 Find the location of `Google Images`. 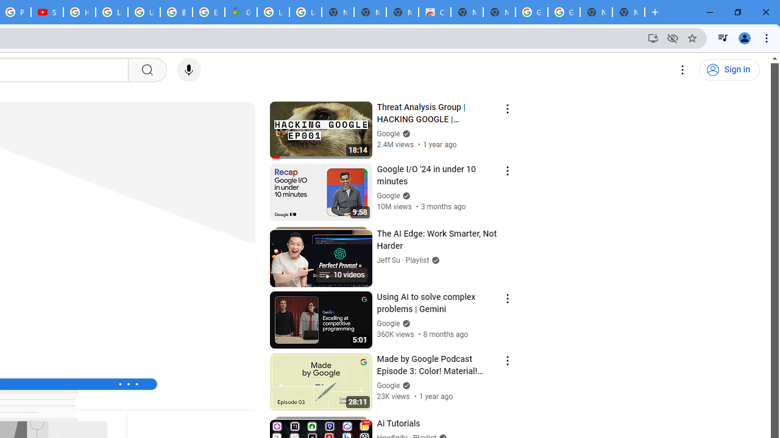

Google Images is located at coordinates (564, 12).